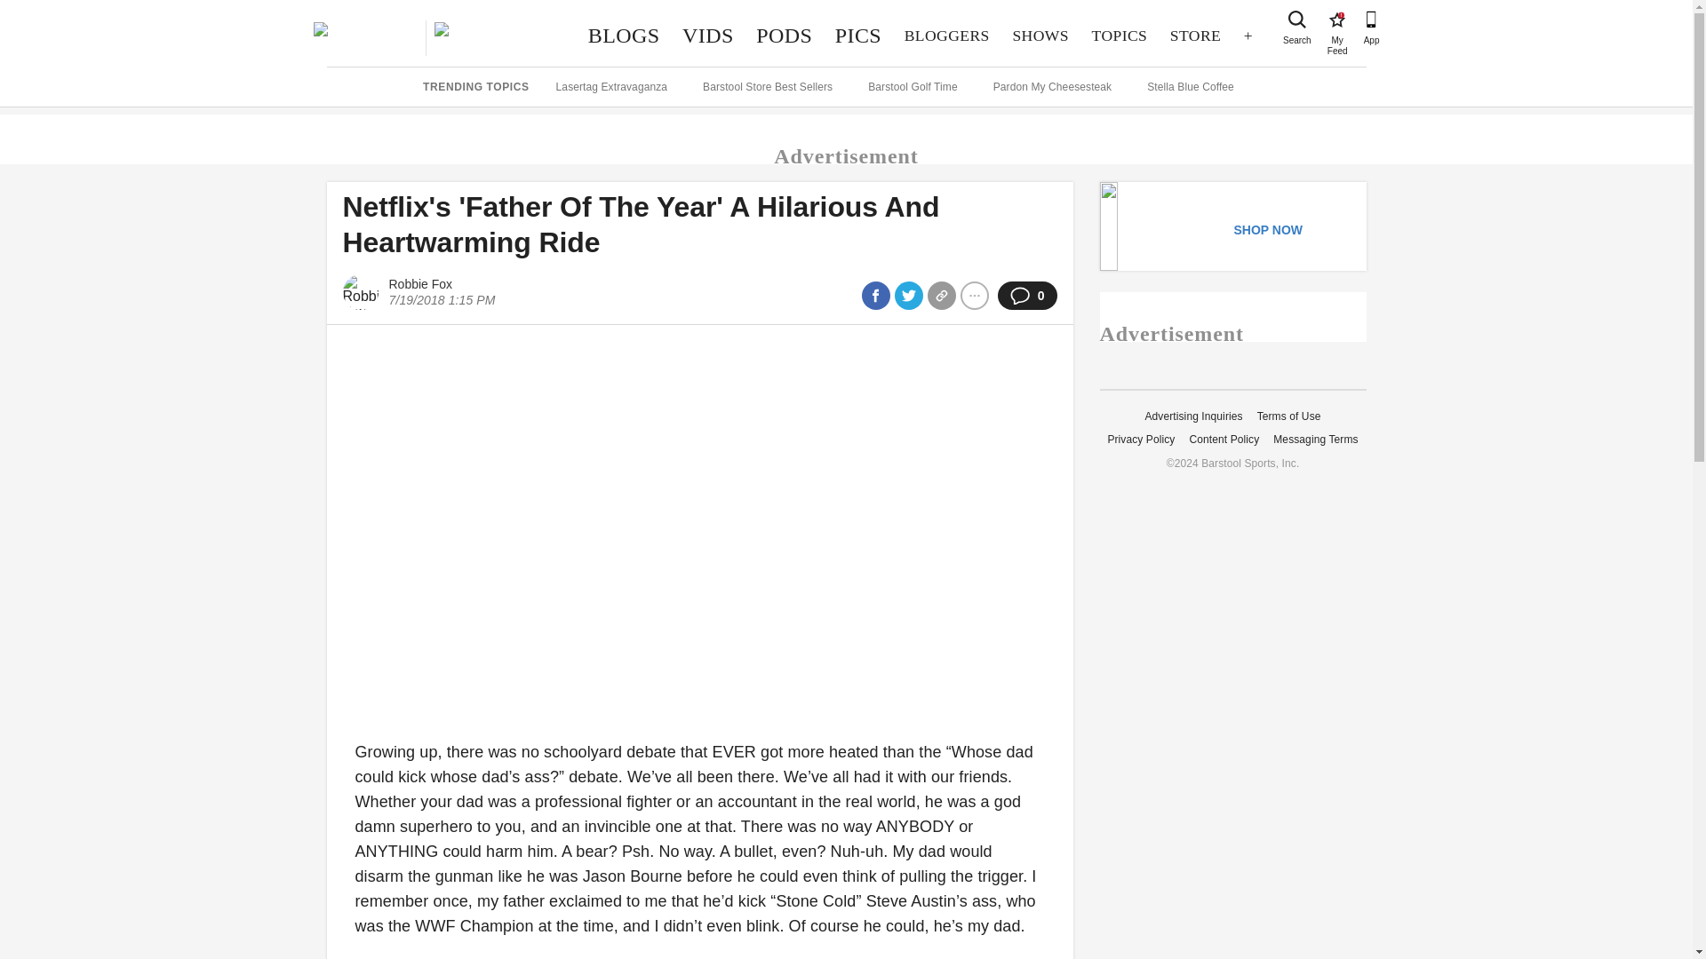  I want to click on STORE, so click(1194, 36).